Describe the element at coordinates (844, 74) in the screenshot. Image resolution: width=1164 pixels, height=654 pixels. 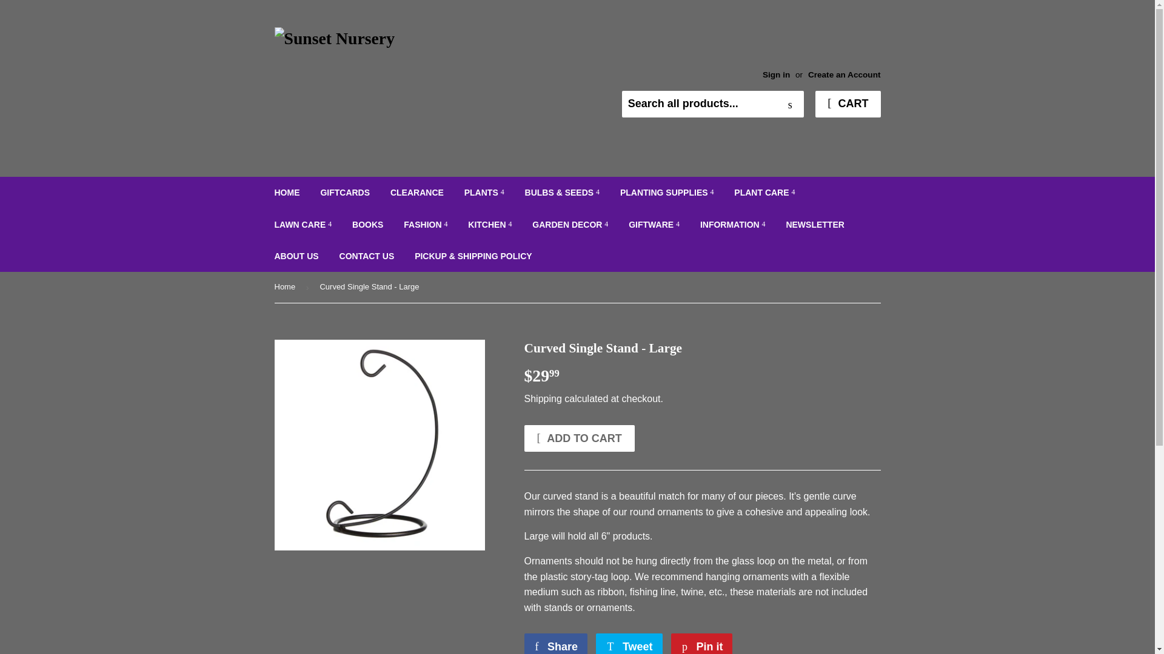
I see `Create an Account` at that location.